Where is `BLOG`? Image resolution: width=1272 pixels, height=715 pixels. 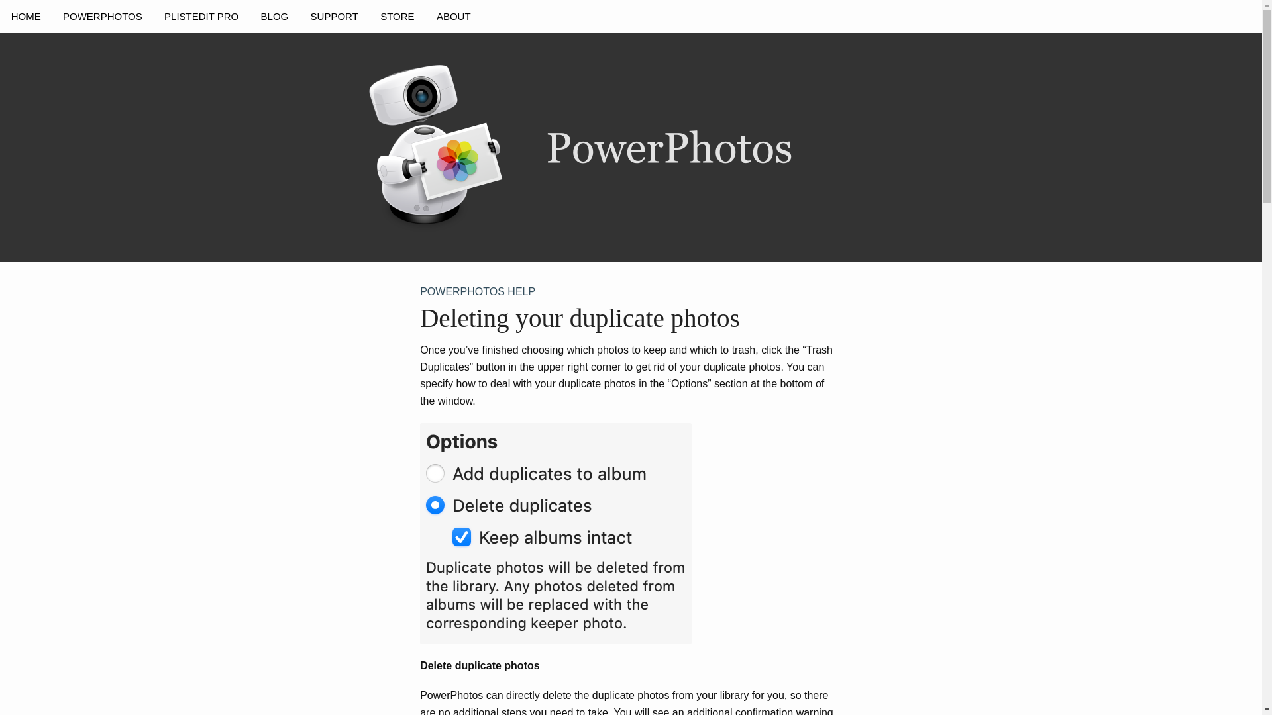
BLOG is located at coordinates (274, 16).